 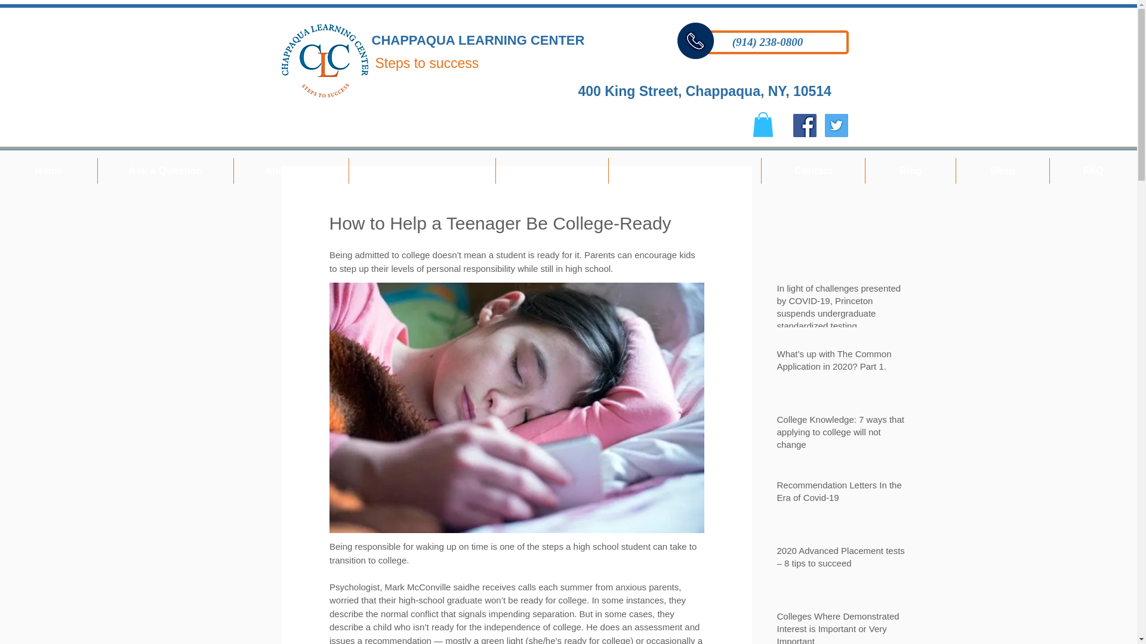 I want to click on Shop, so click(x=1003, y=171).